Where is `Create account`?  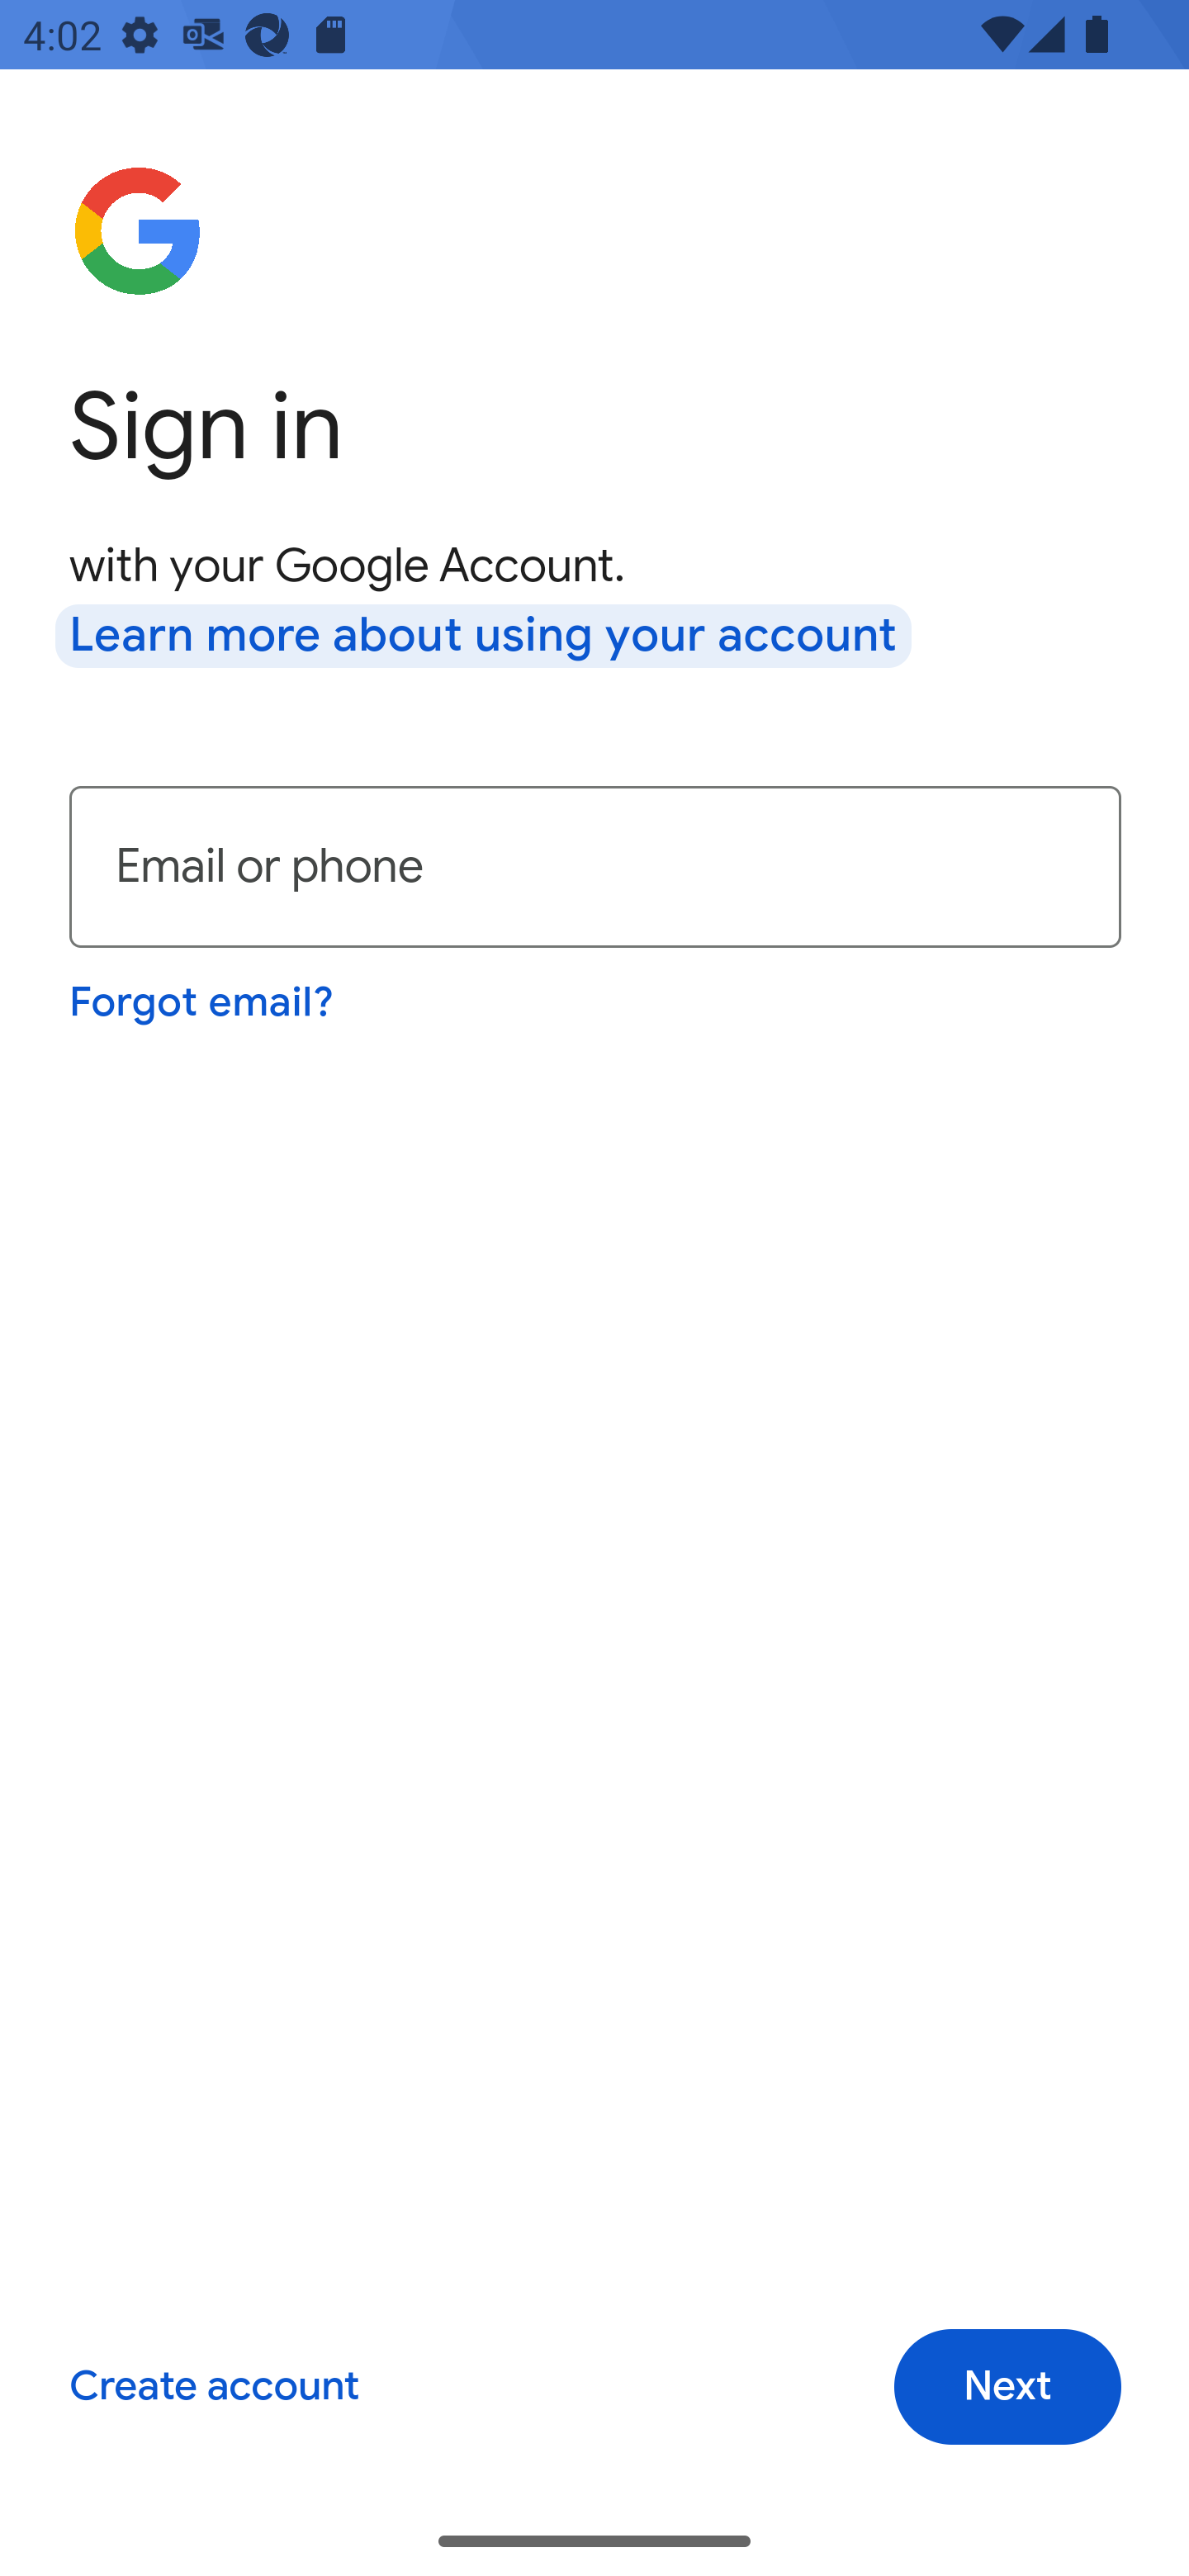
Create account is located at coordinates (213, 2388).